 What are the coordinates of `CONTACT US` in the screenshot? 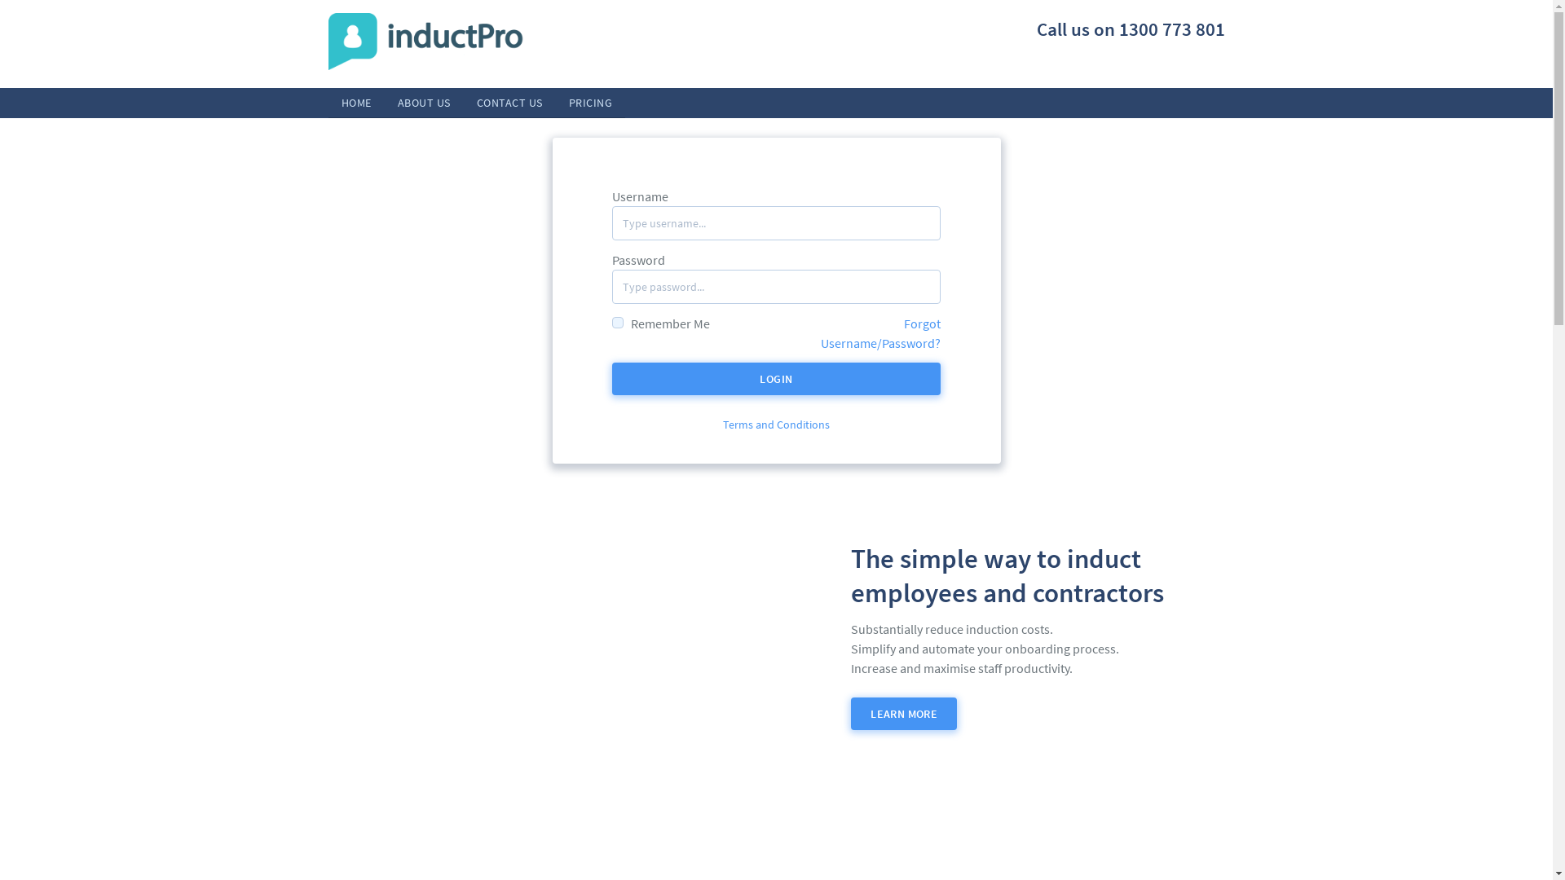 It's located at (509, 103).